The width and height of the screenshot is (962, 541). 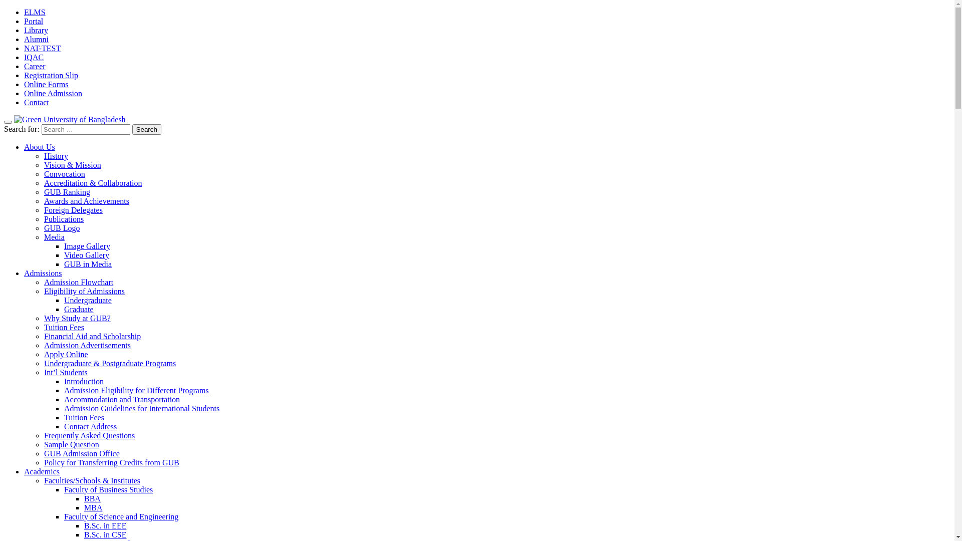 What do you see at coordinates (36, 39) in the screenshot?
I see `Alumni` at bounding box center [36, 39].